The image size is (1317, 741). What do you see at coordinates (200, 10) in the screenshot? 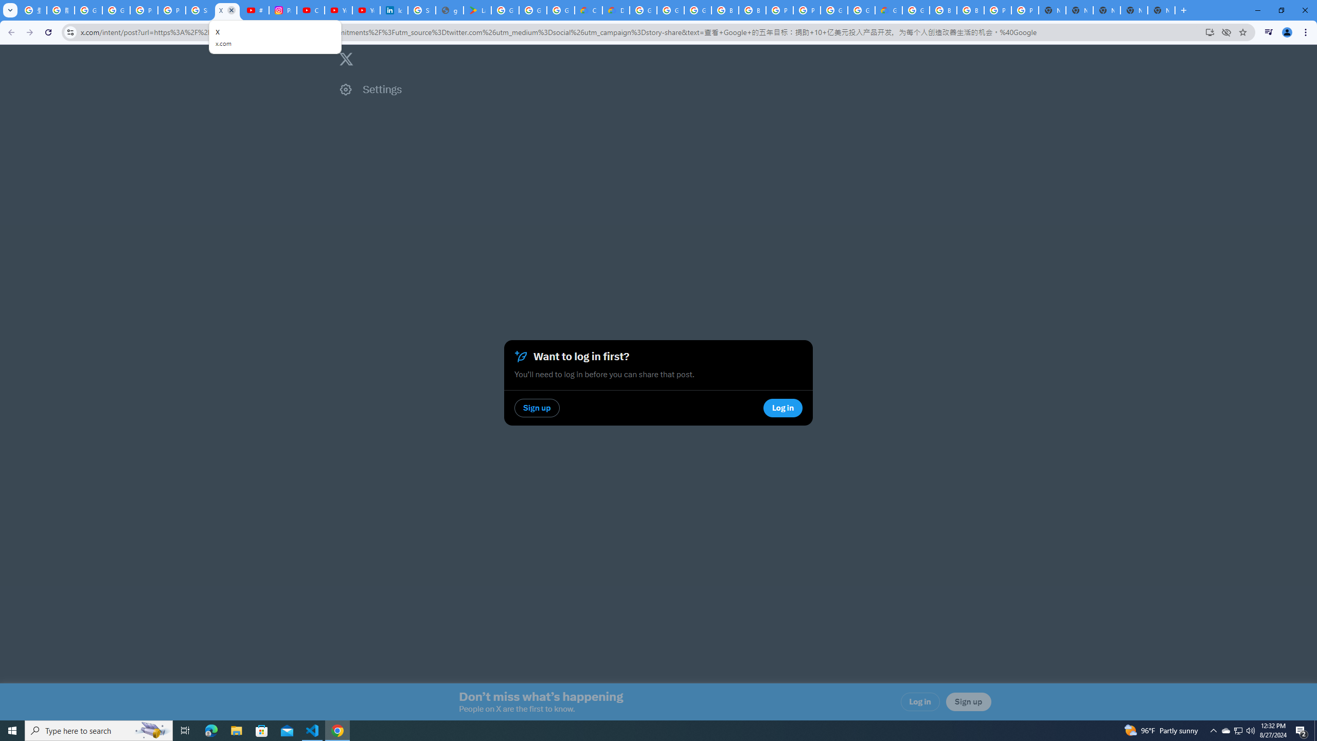
I see `Sign in - Google Accounts` at bounding box center [200, 10].